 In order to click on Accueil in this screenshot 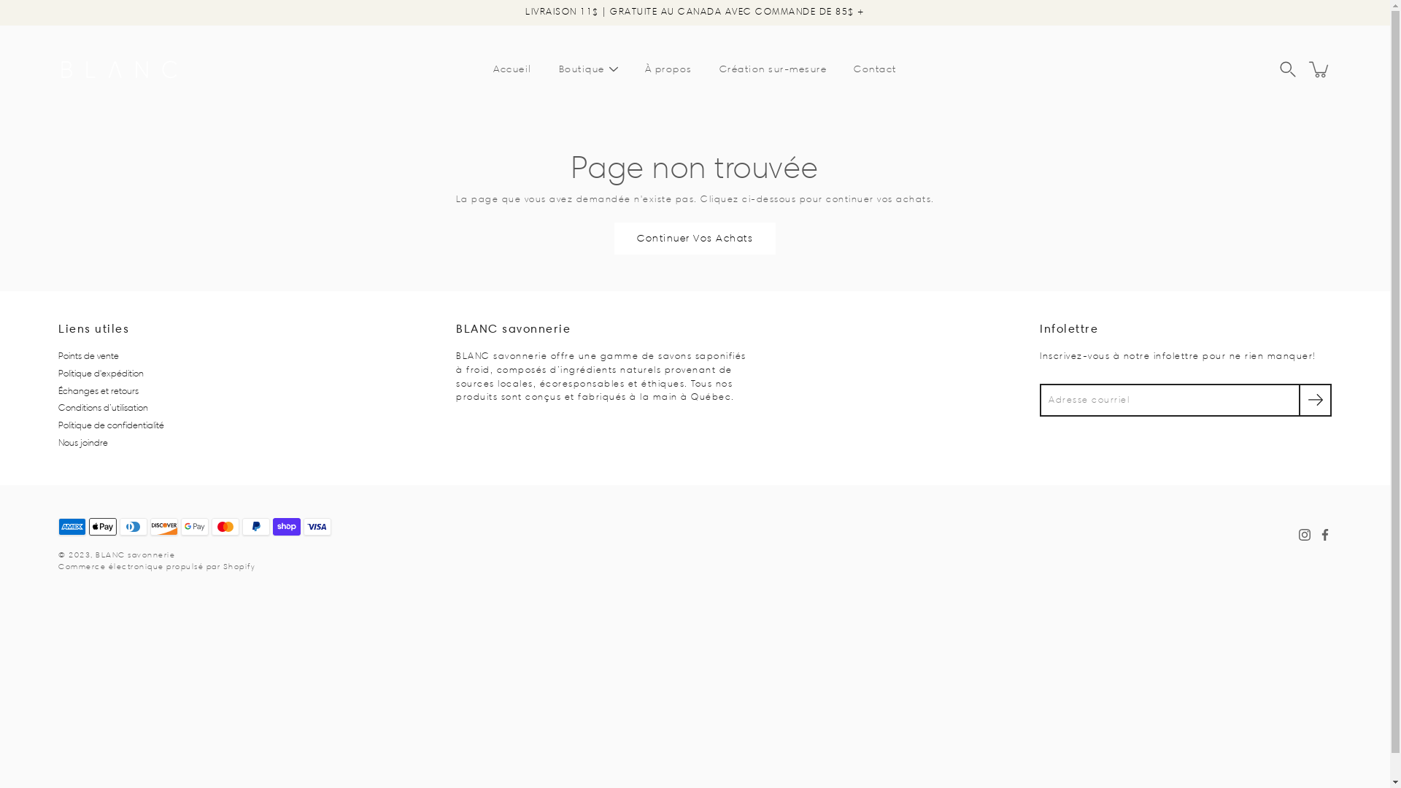, I will do `click(512, 69)`.